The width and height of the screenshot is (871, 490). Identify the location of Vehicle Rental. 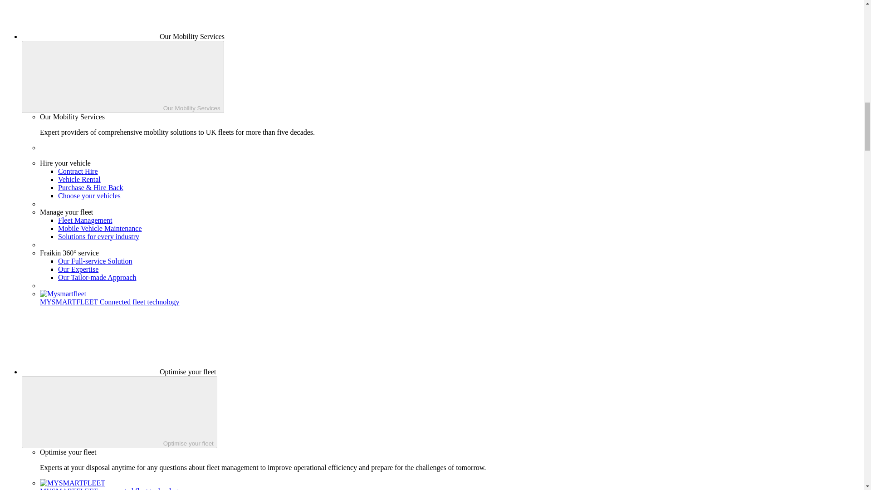
(79, 179).